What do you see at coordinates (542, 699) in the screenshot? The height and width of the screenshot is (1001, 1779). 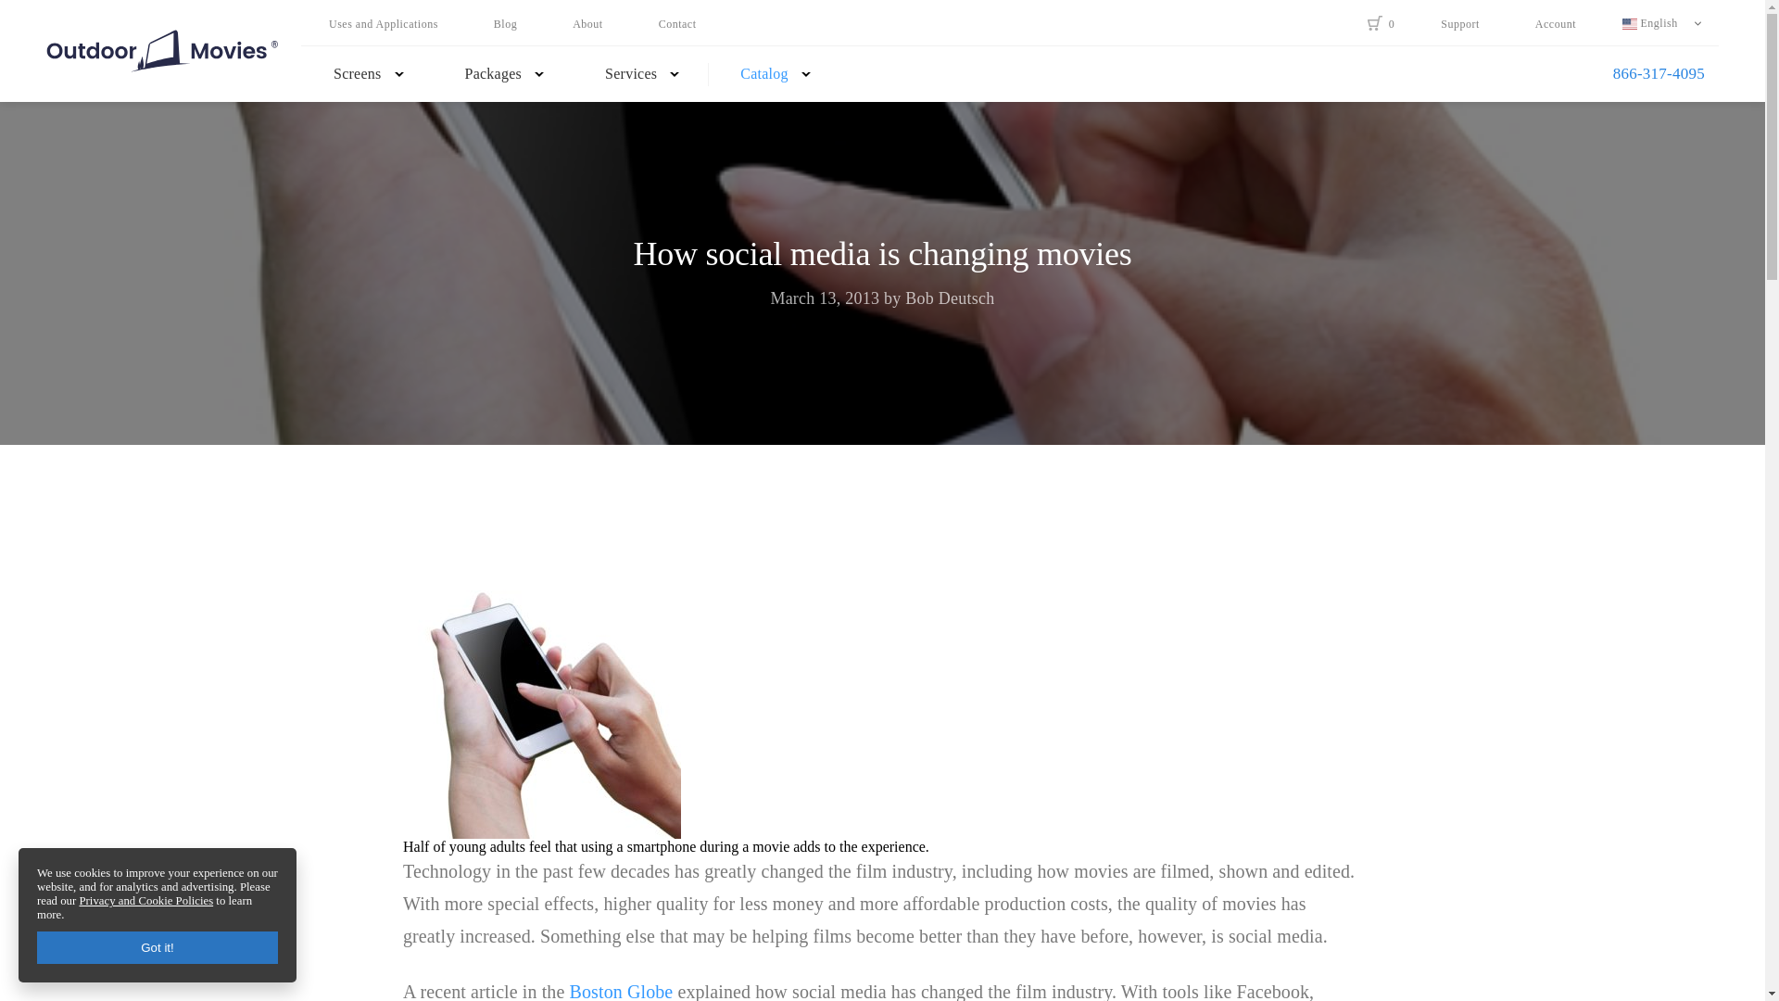 I see `New Technology is Changing the Business` at bounding box center [542, 699].